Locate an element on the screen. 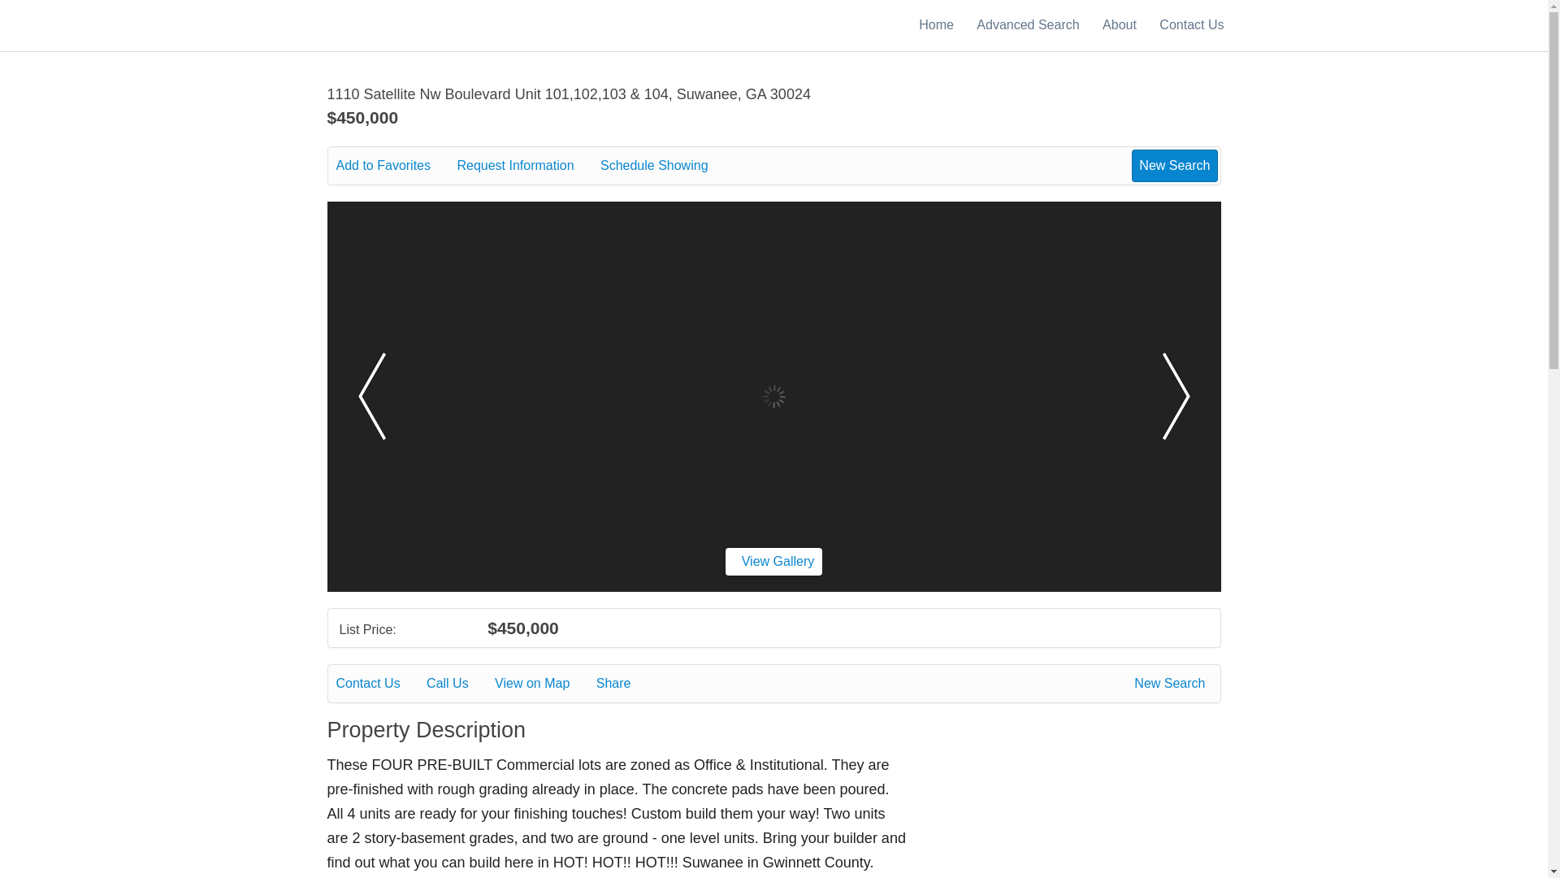 This screenshot has width=1560, height=878. New Search is located at coordinates (1174, 165).